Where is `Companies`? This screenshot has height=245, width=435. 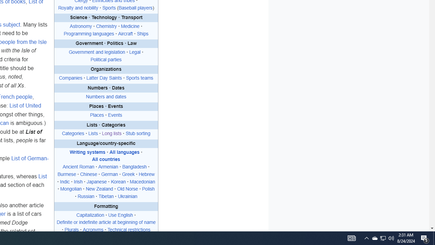
Companies is located at coordinates (71, 78).